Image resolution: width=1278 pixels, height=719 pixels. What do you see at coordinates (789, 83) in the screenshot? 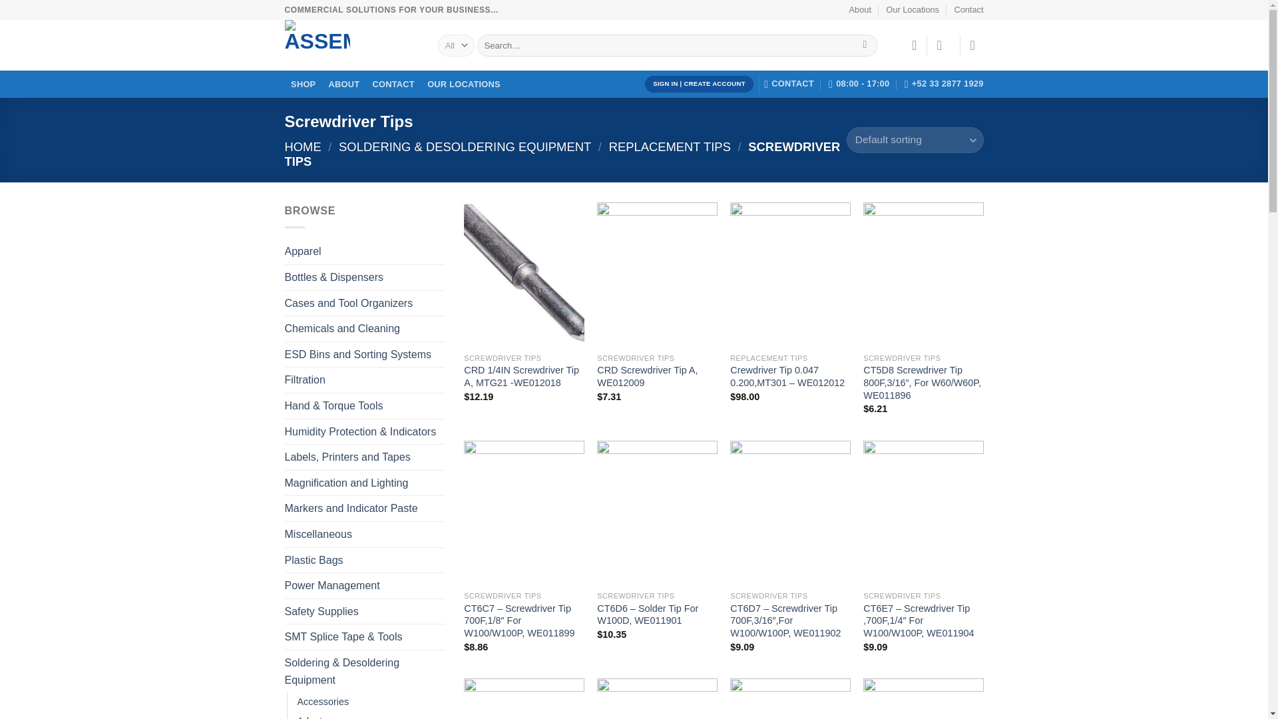
I see `CONTACT` at bounding box center [789, 83].